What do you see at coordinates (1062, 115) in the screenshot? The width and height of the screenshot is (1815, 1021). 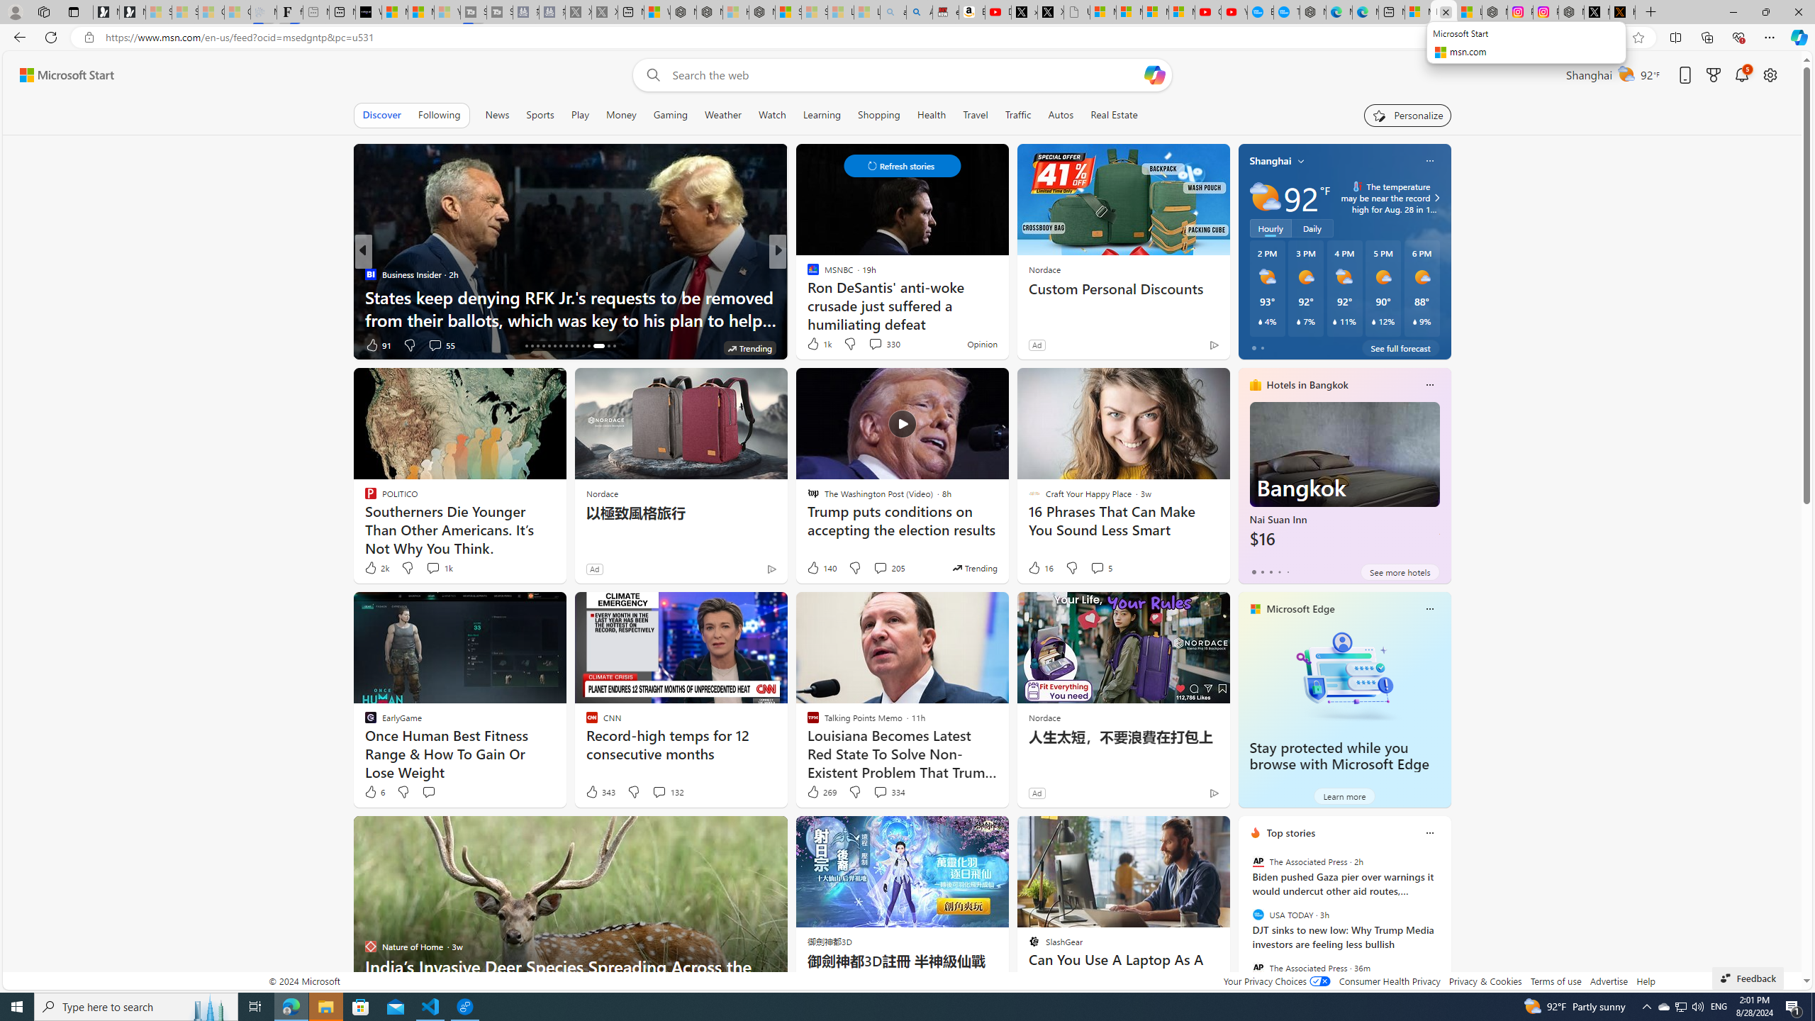 I see `Autos` at bounding box center [1062, 115].